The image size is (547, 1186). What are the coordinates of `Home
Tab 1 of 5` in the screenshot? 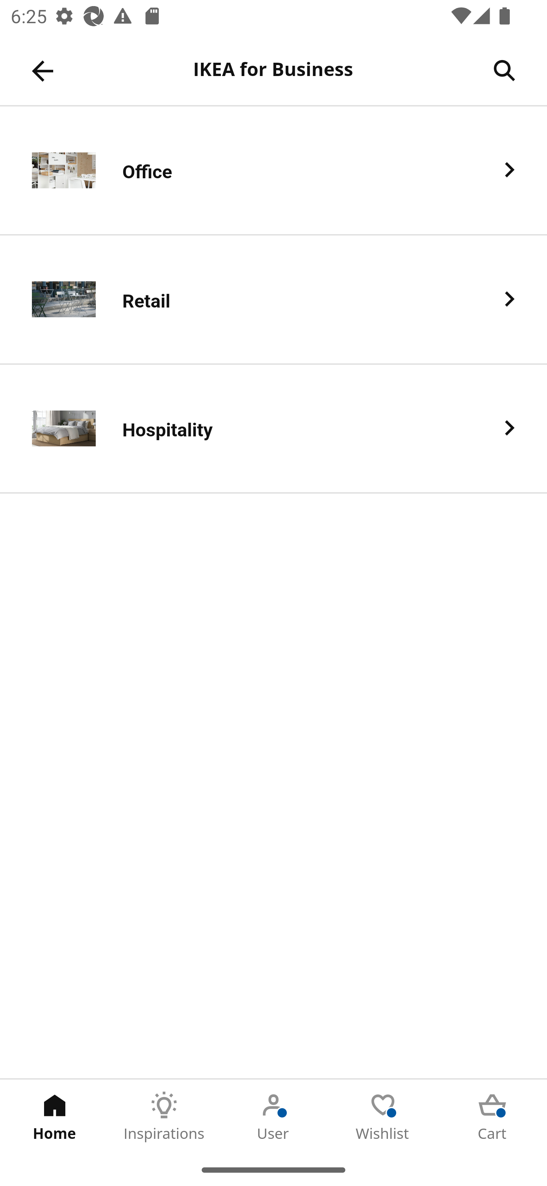 It's located at (55, 1116).